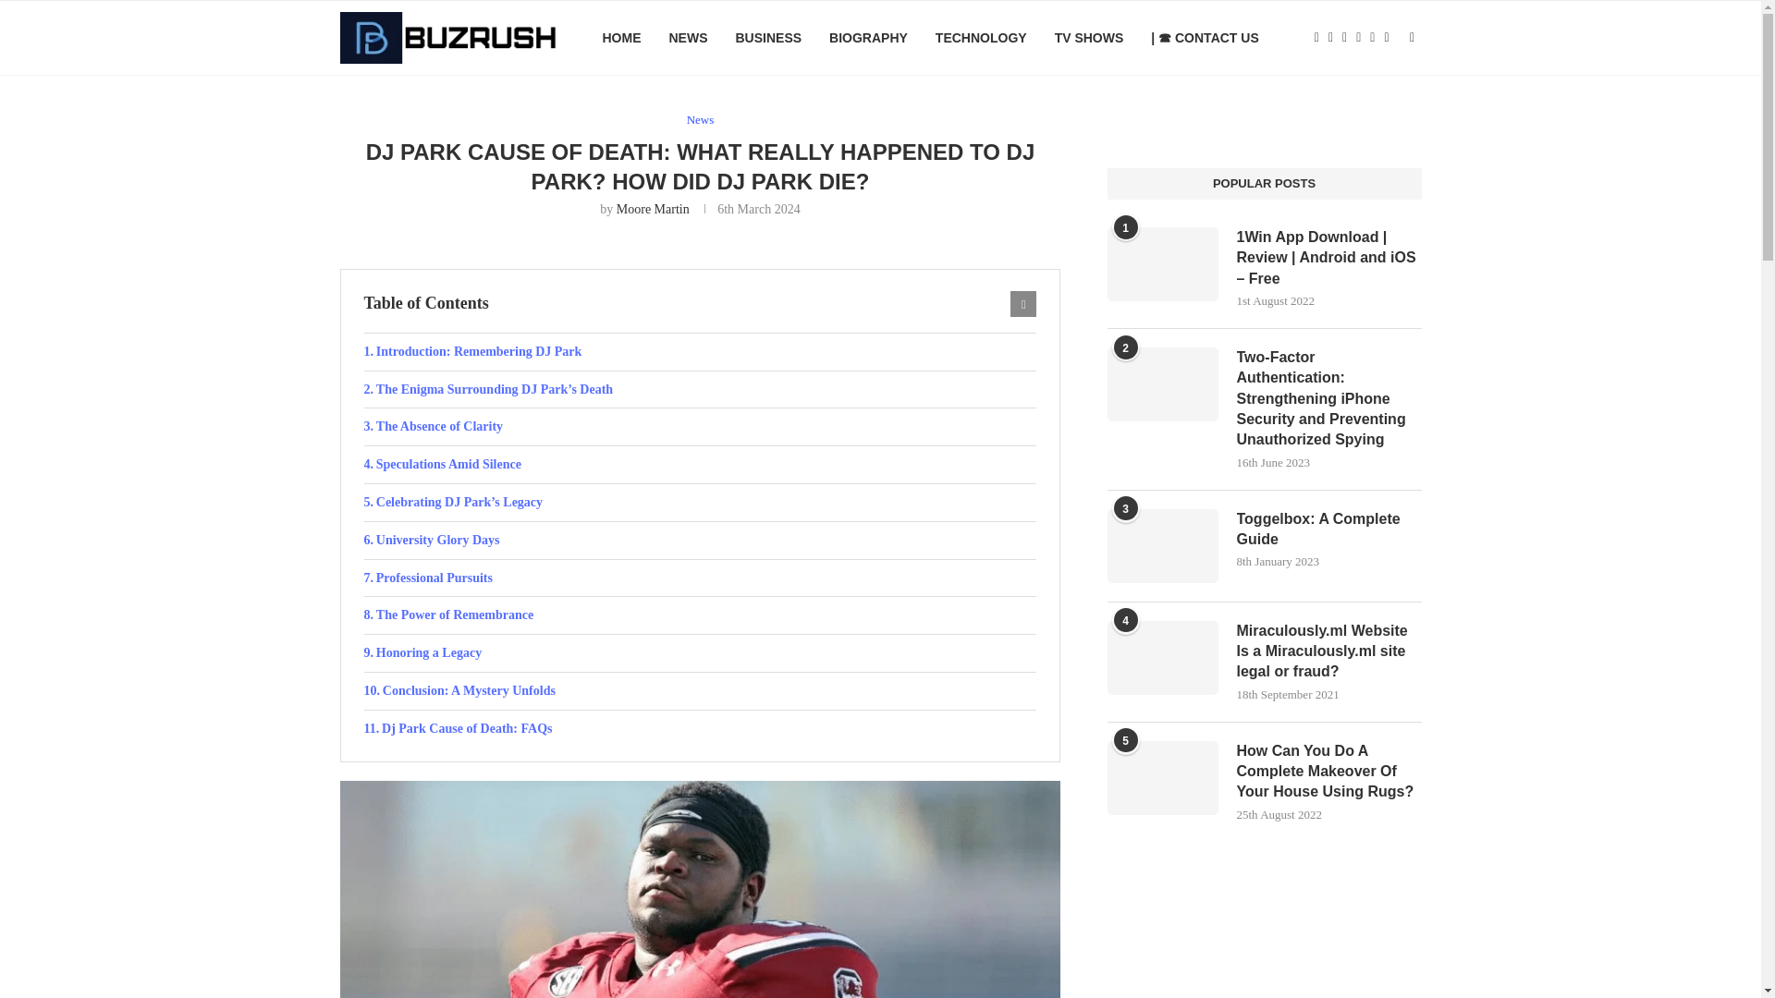 The image size is (1775, 998). I want to click on BUSINESS, so click(767, 38).